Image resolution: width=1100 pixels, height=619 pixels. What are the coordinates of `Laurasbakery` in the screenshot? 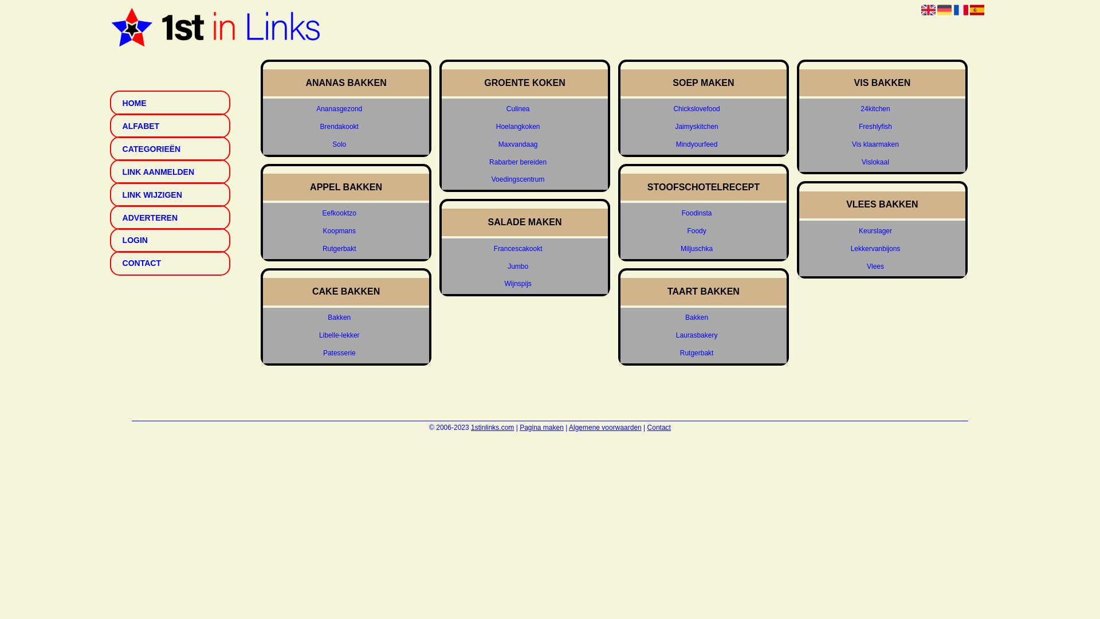 It's located at (697, 336).